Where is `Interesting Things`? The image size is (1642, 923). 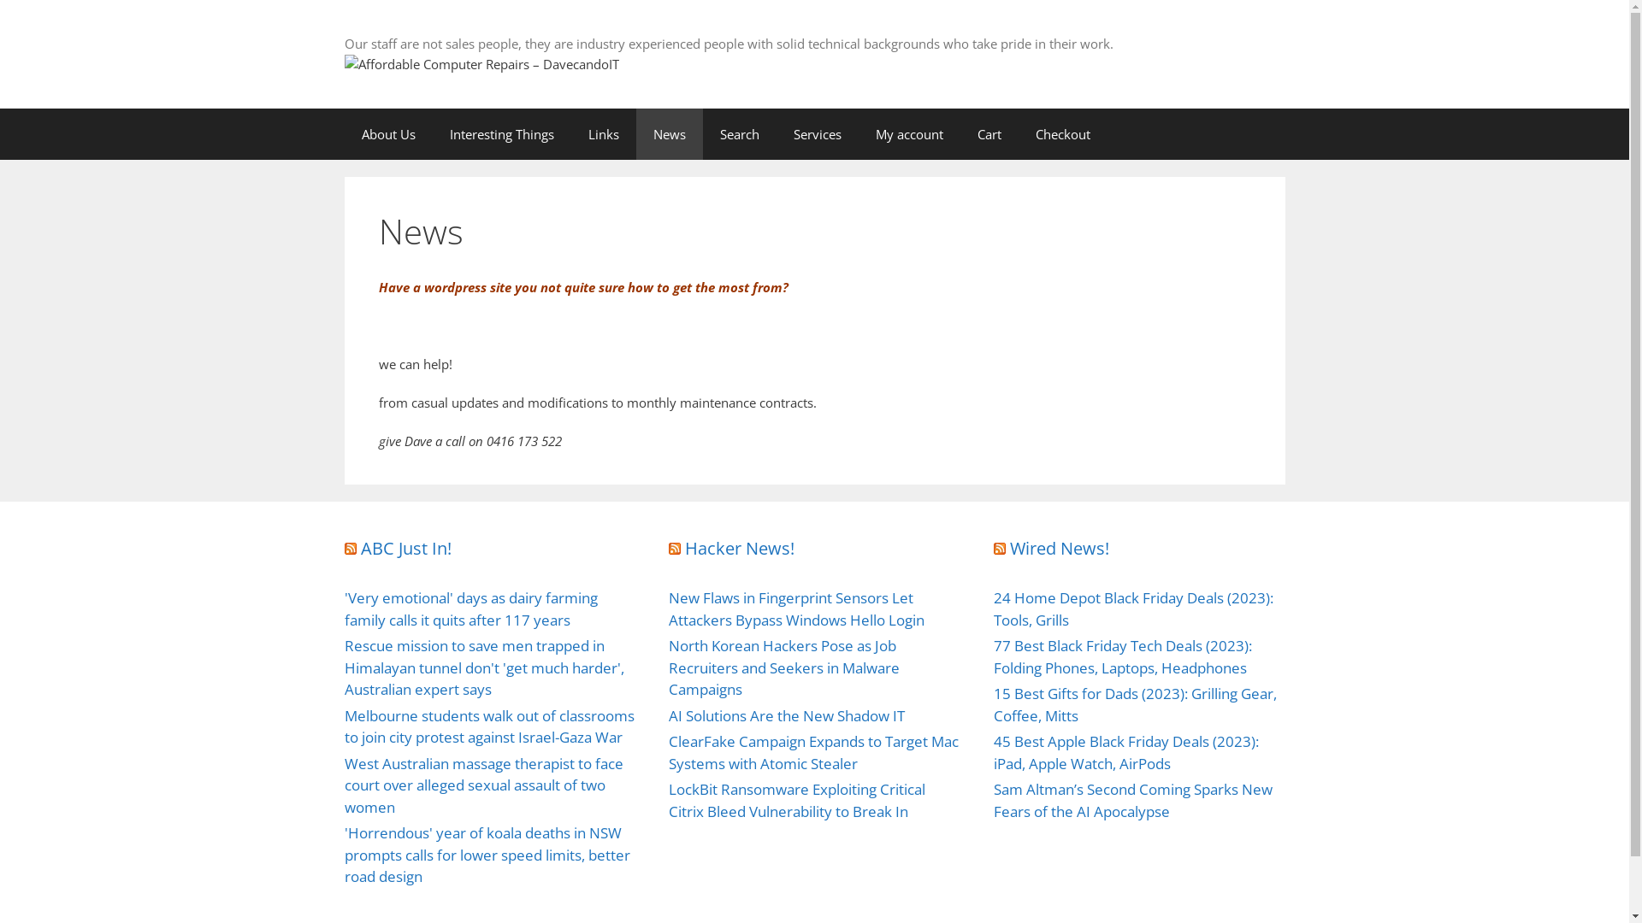
Interesting Things is located at coordinates (502, 133).